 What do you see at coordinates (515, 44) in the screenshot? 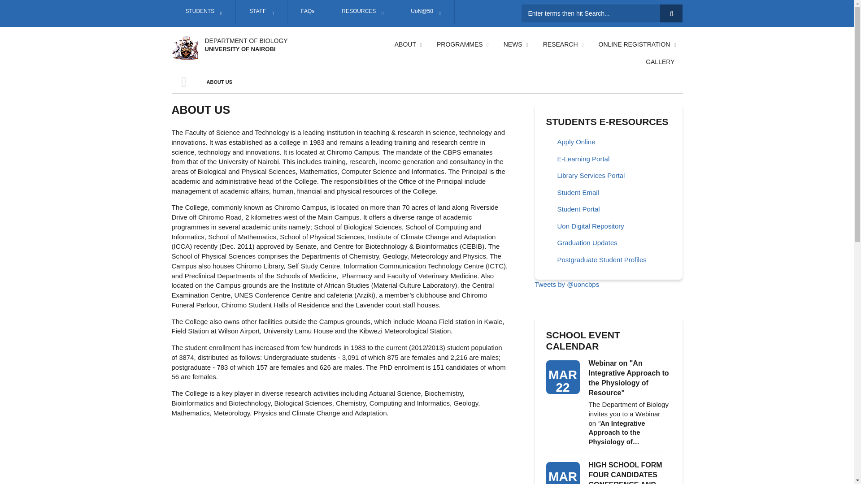
I see `News` at bounding box center [515, 44].